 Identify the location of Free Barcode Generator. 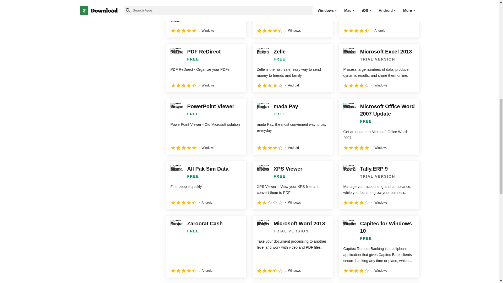
(206, 19).